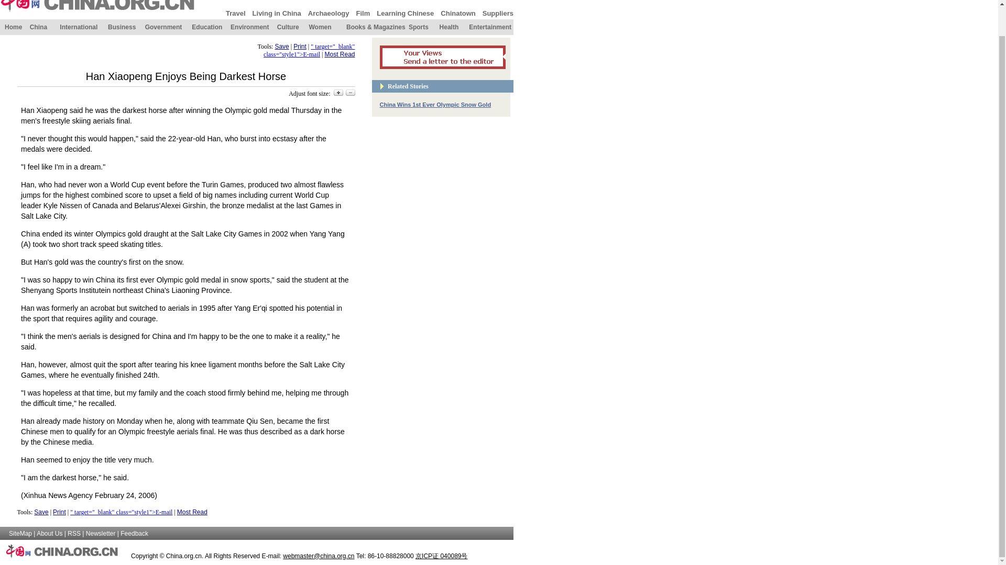 This screenshot has width=1006, height=565. I want to click on Sports, so click(418, 27).